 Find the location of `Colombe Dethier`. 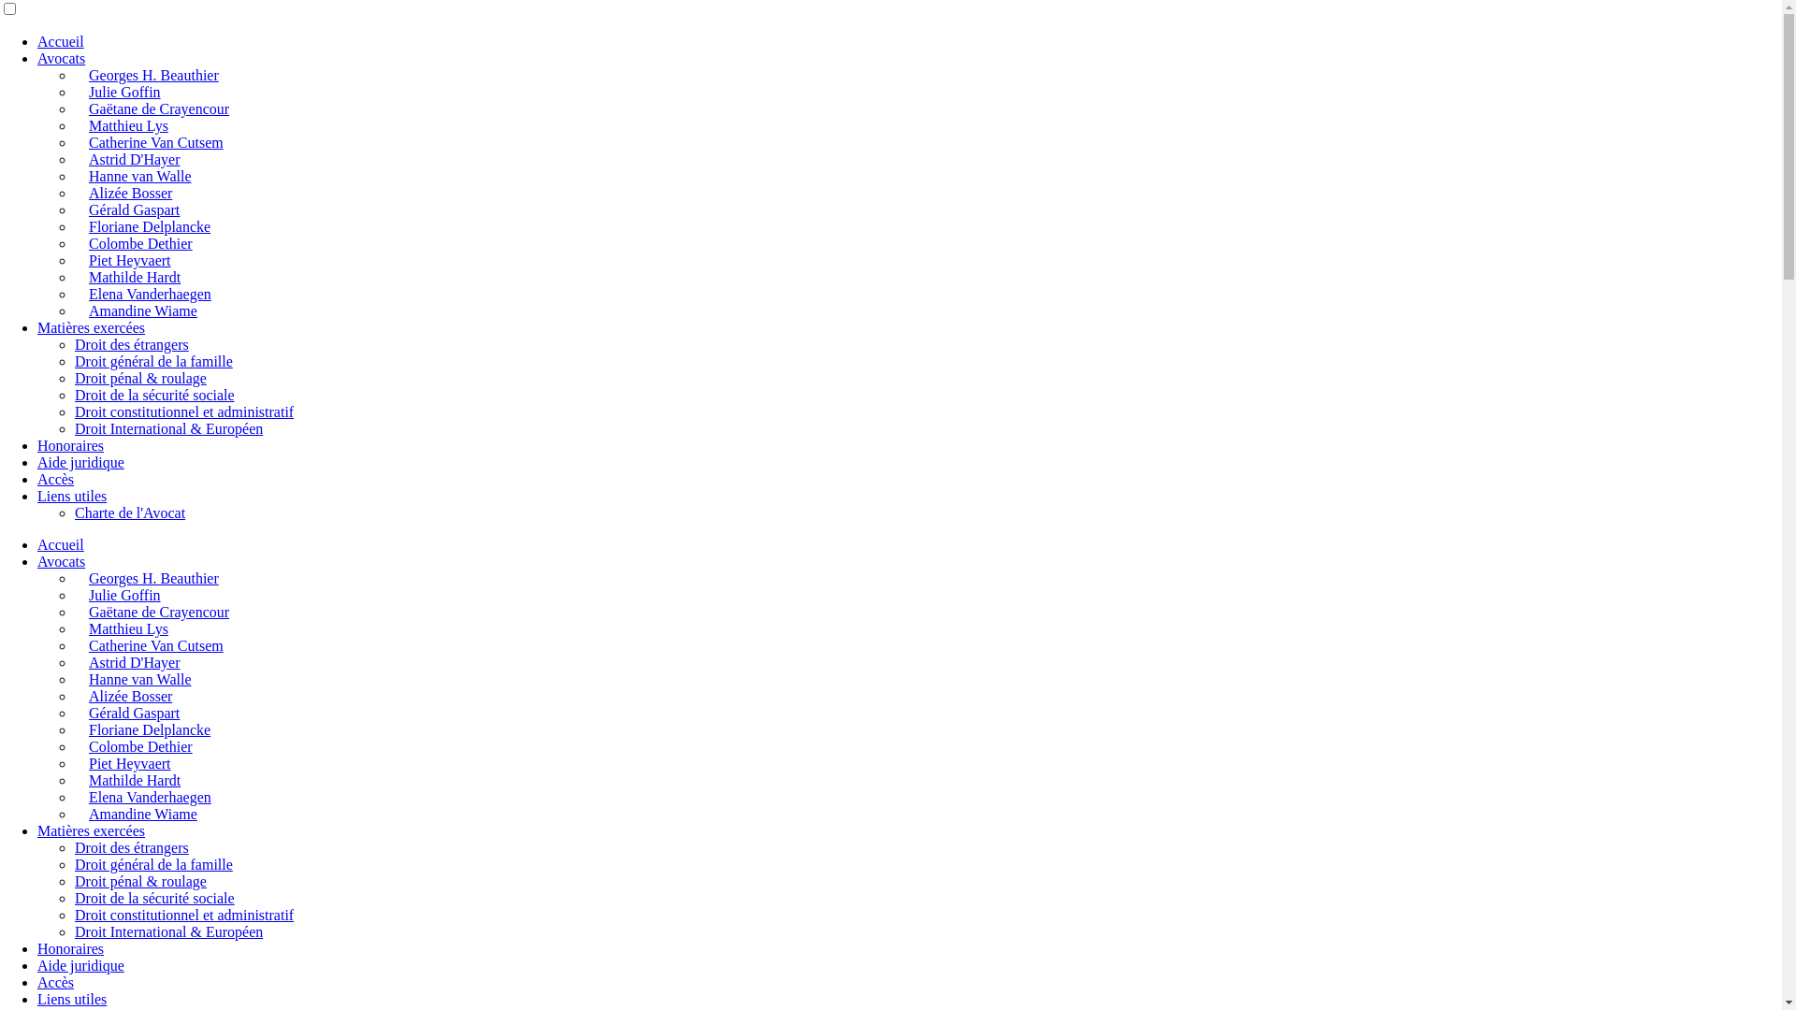

Colombe Dethier is located at coordinates (140, 746).